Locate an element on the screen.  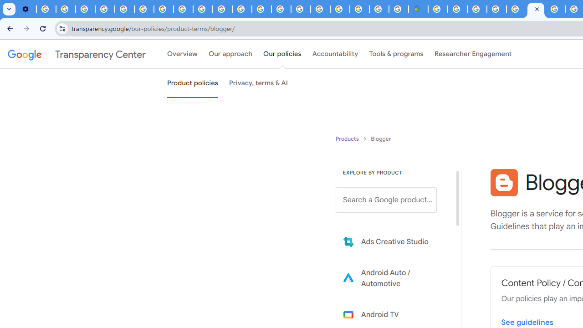
Our policies is located at coordinates (282, 54).